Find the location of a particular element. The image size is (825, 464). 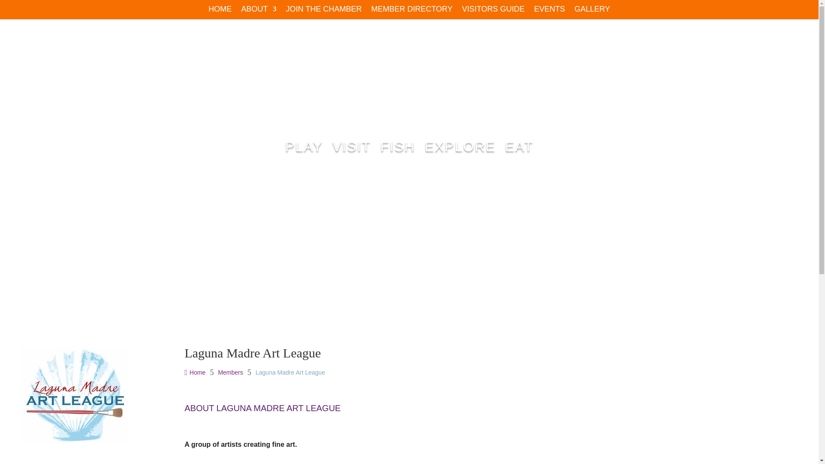

Members is located at coordinates (230, 372).